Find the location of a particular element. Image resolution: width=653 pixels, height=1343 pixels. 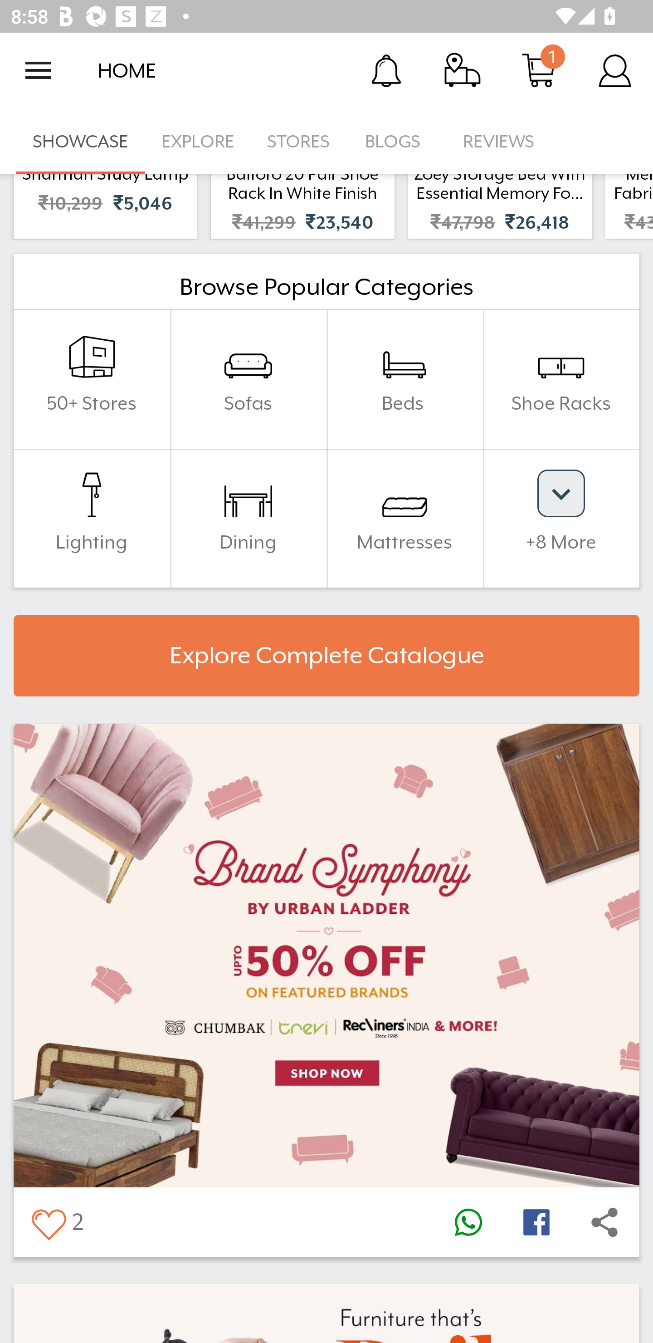

 is located at coordinates (604, 1222).